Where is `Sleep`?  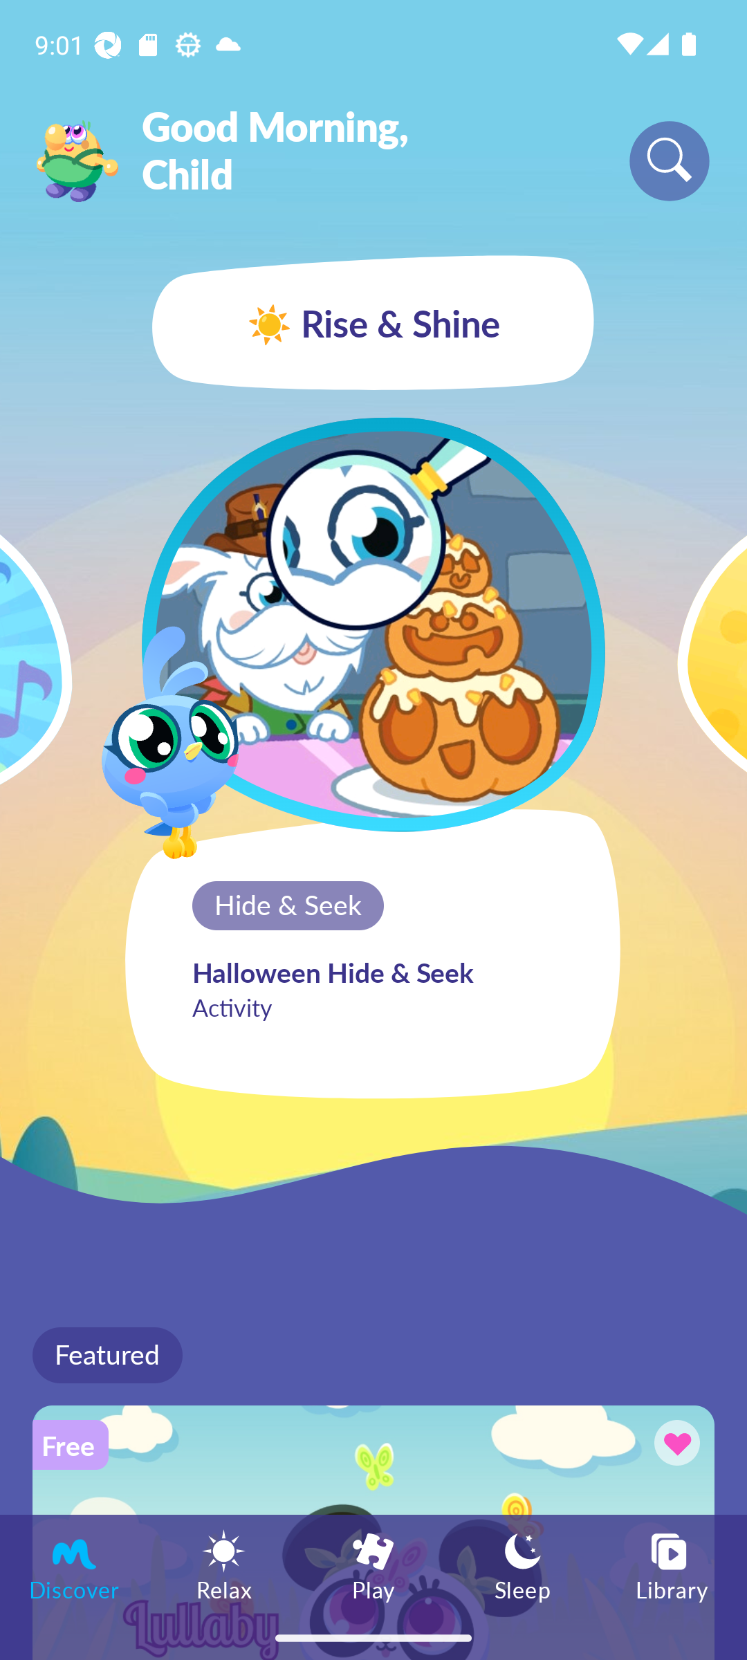 Sleep is located at coordinates (523, 1565).